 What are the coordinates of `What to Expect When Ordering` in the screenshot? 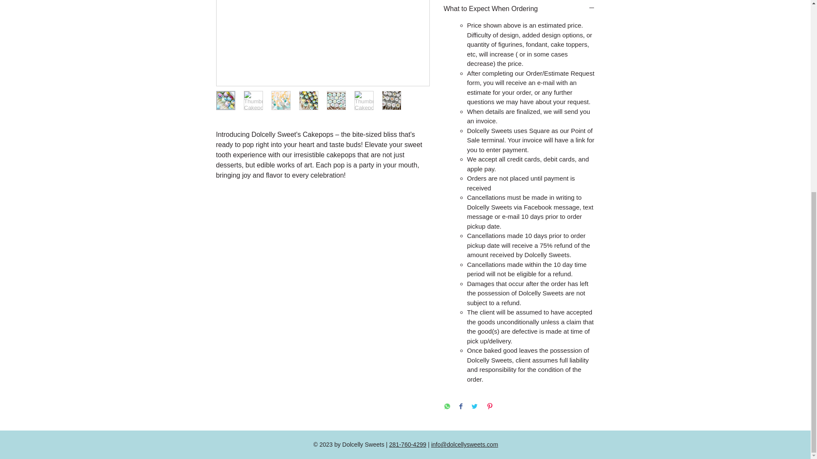 It's located at (519, 8).